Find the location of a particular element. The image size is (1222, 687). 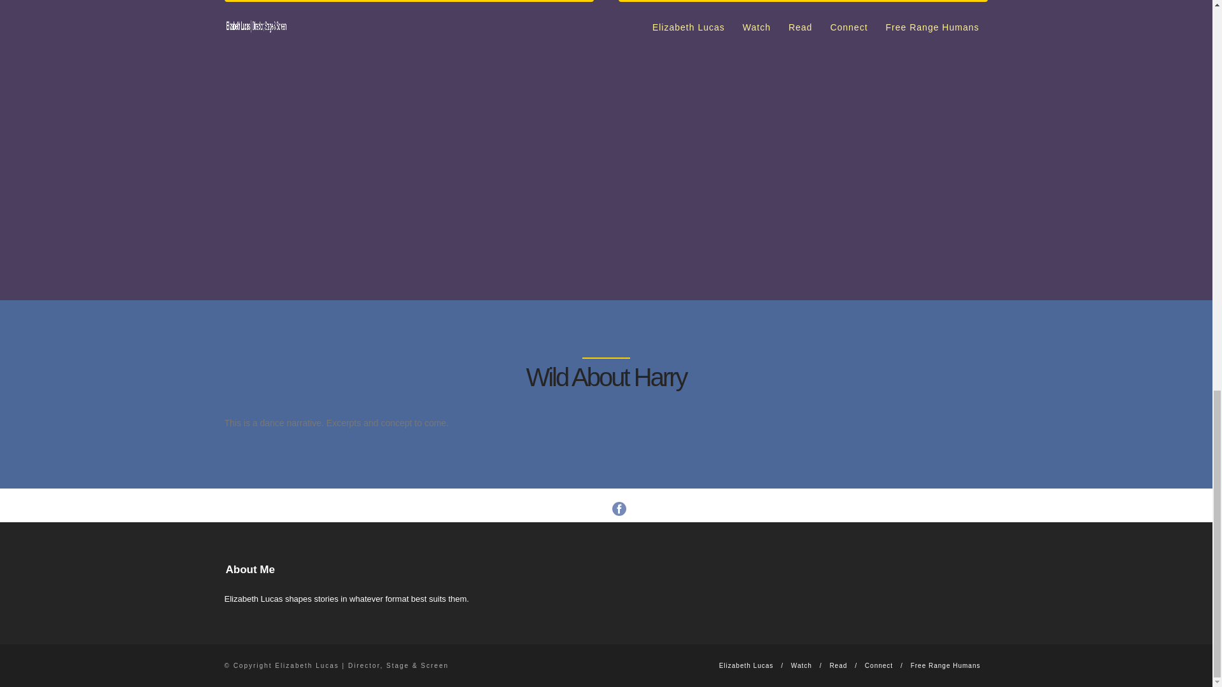

Free Range Humans is located at coordinates (946, 665).